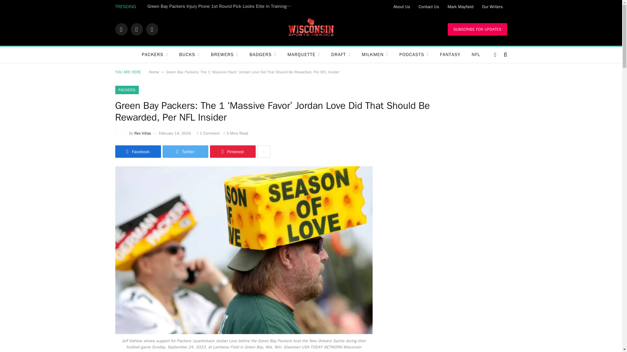 Image resolution: width=627 pixels, height=352 pixels. I want to click on SUBSCRIBE FOR UPDATES, so click(477, 29).